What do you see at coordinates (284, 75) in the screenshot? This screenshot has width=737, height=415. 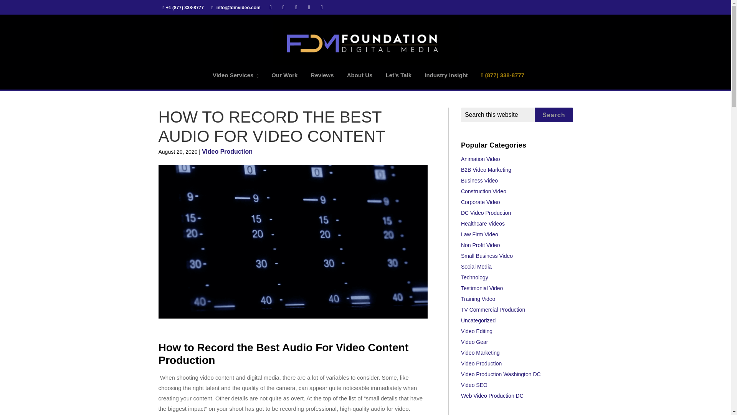 I see `Our Work` at bounding box center [284, 75].